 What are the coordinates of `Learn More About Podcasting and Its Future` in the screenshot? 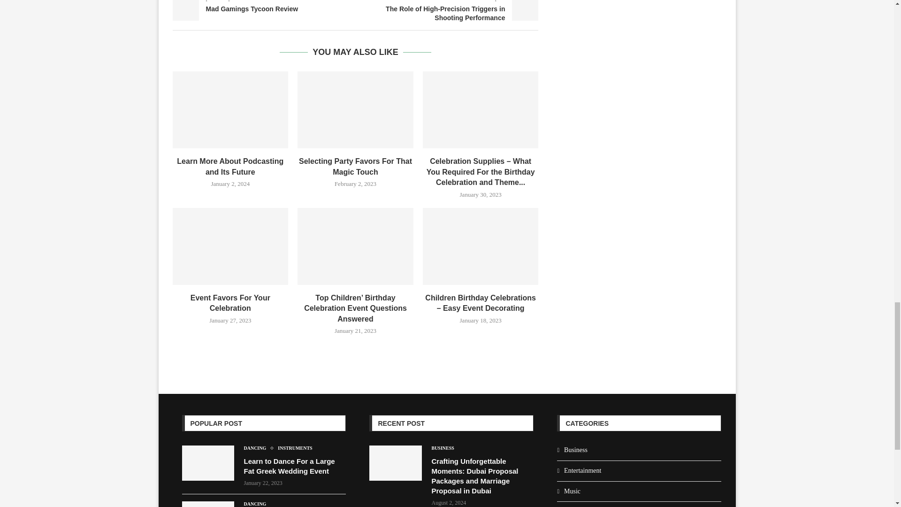 It's located at (230, 110).